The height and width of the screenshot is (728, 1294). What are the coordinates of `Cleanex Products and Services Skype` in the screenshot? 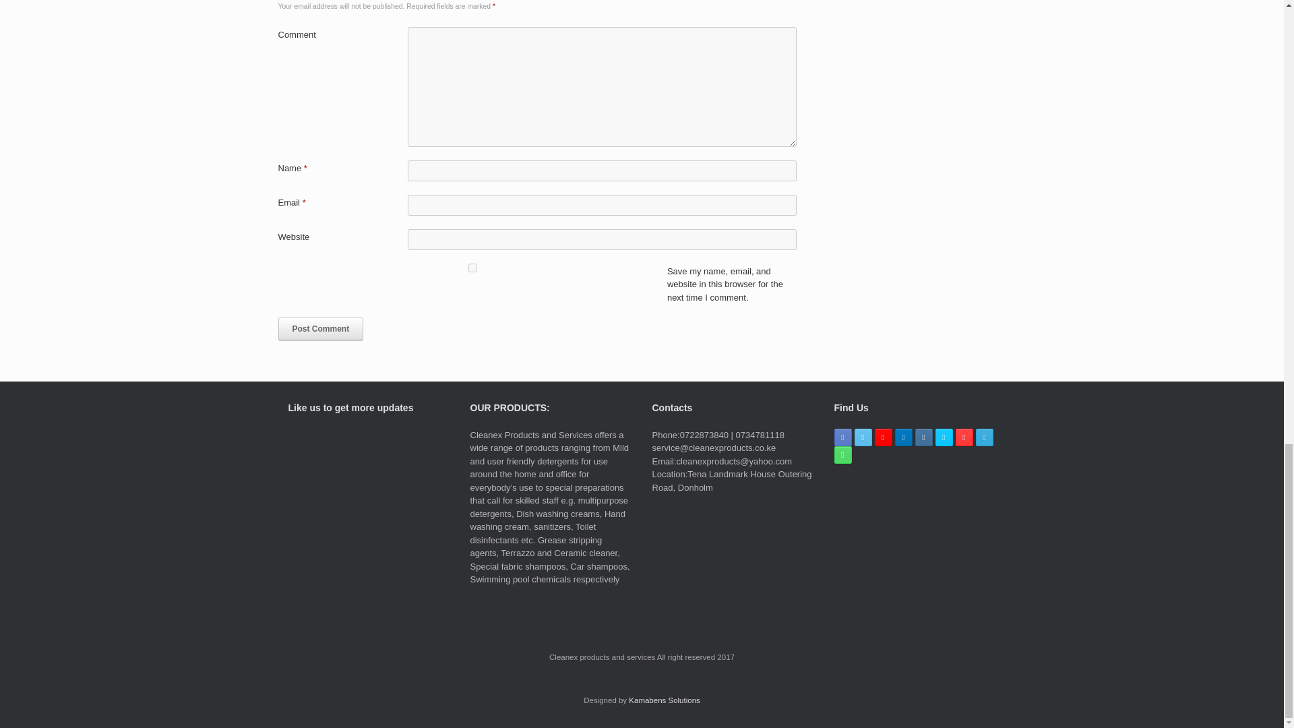 It's located at (944, 437).